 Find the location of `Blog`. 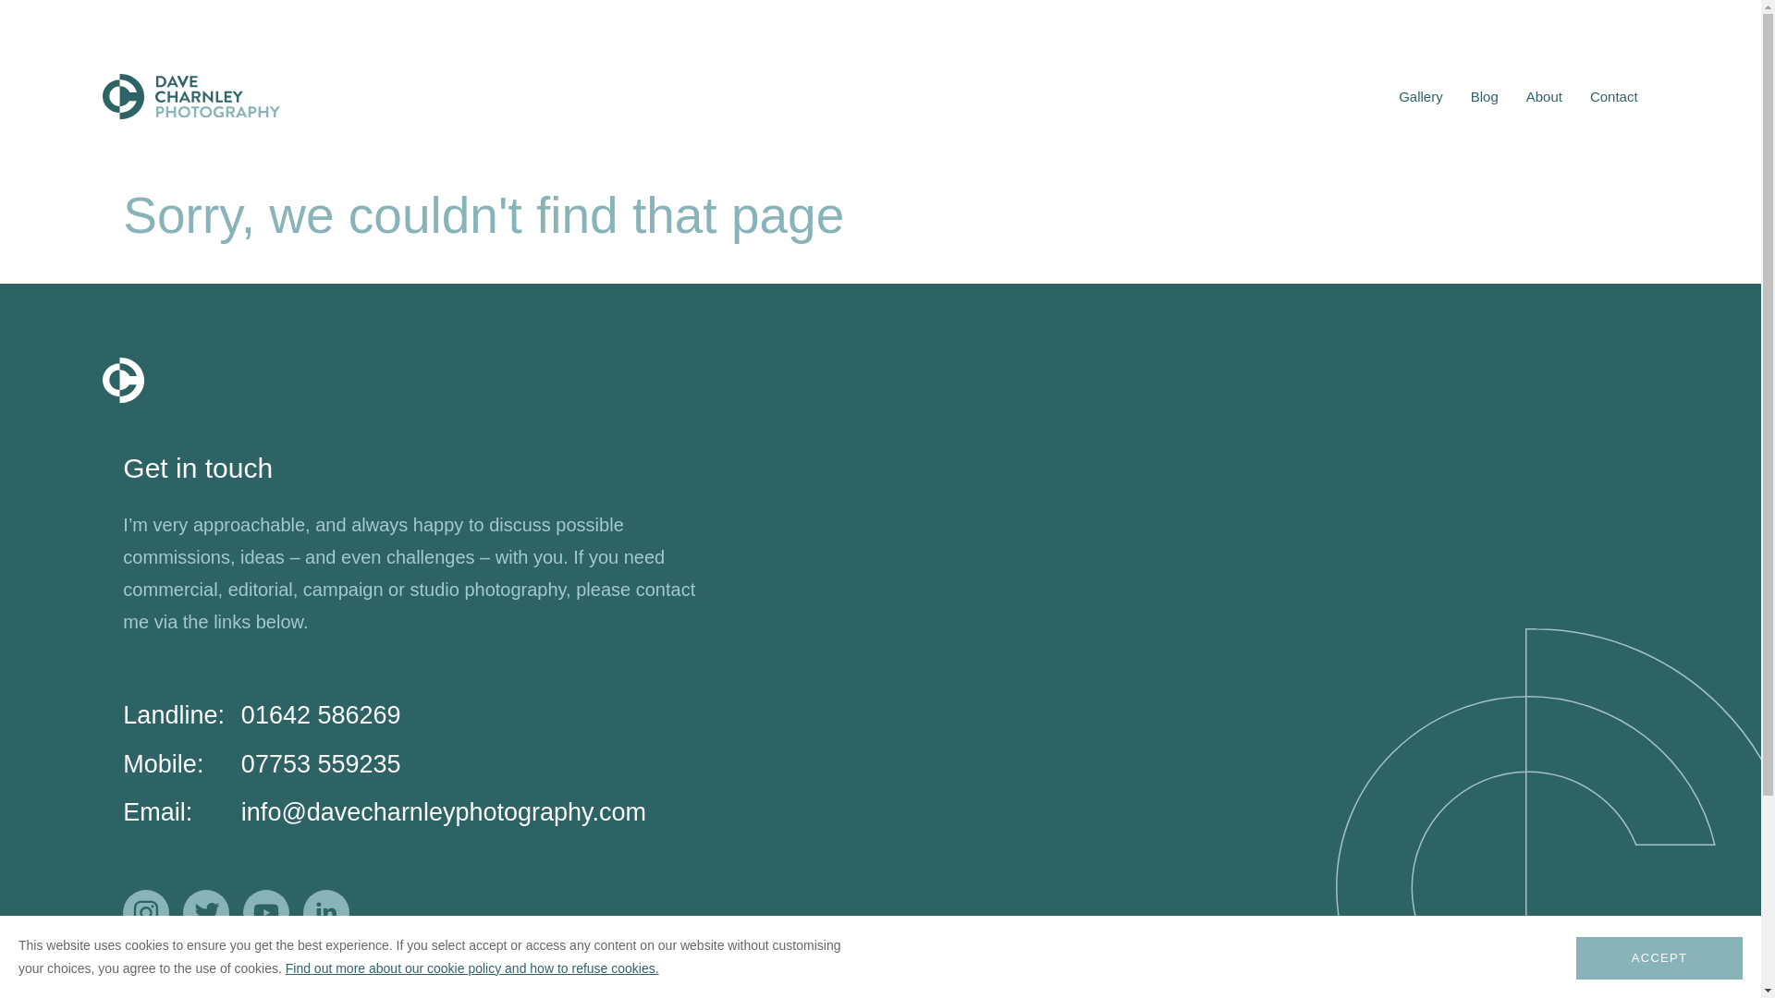

Blog is located at coordinates (1485, 96).